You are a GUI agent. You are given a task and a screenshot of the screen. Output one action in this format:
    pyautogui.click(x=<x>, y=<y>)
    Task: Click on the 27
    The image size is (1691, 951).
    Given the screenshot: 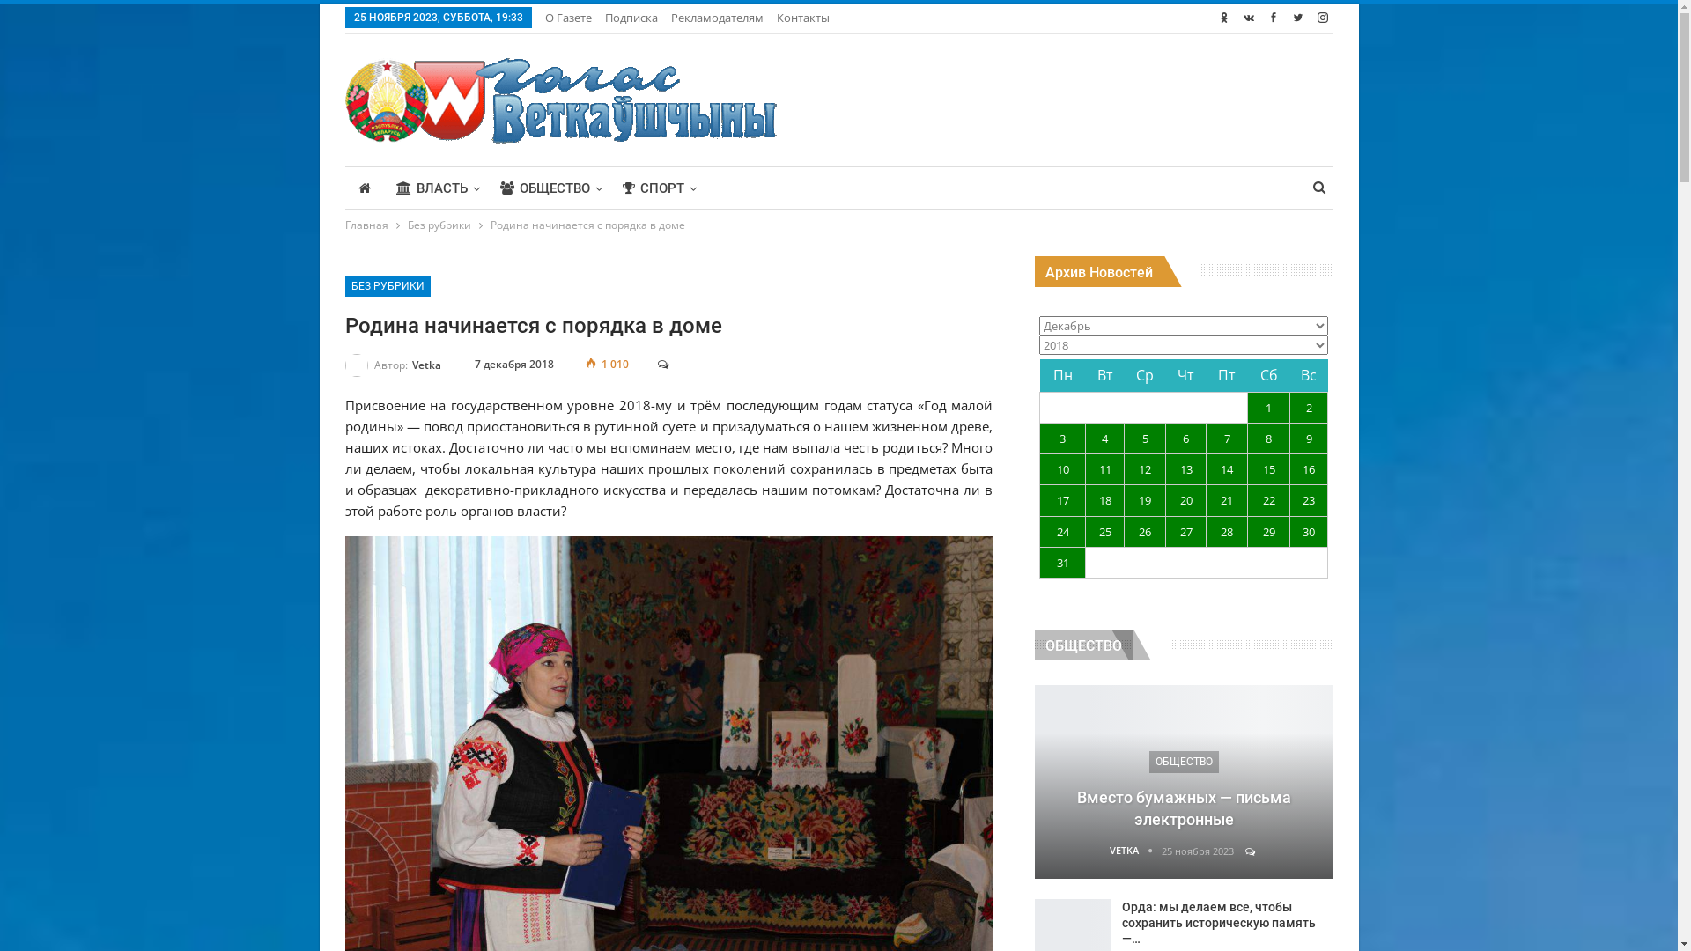 What is the action you would take?
    pyautogui.click(x=1185, y=532)
    